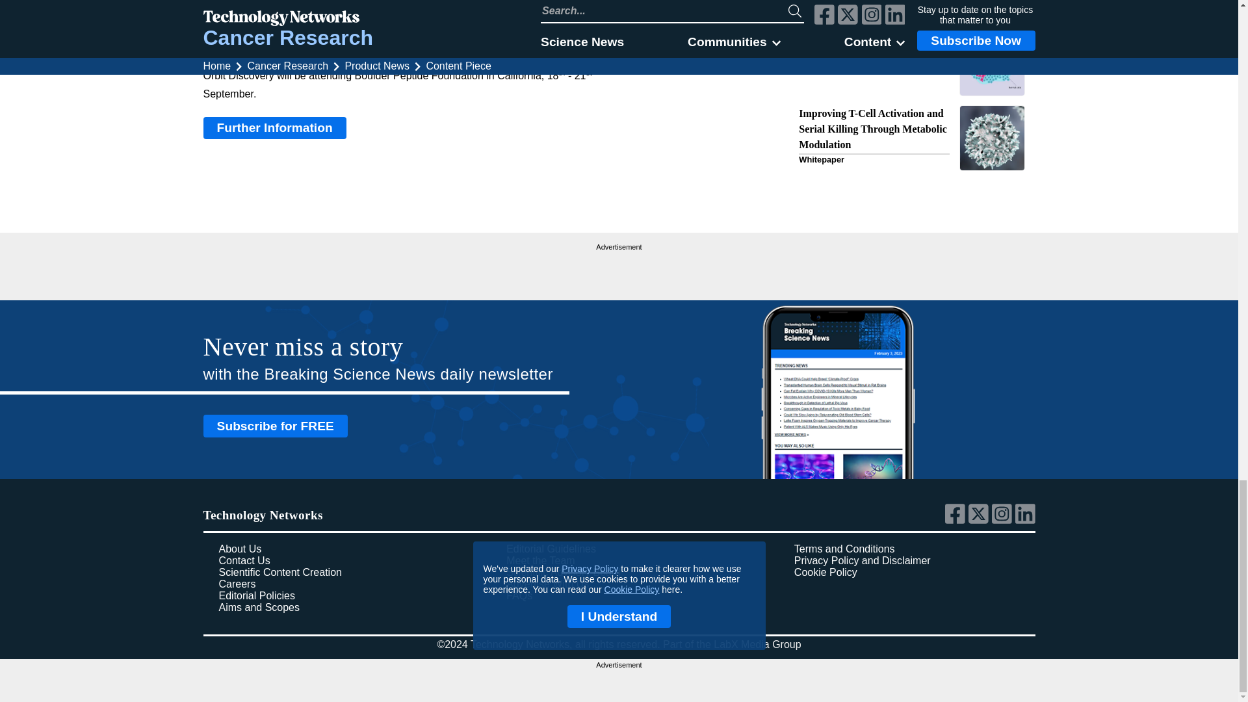 This screenshot has width=1248, height=702. I want to click on Link to Technology Networks' linkedin page, so click(1026, 521).